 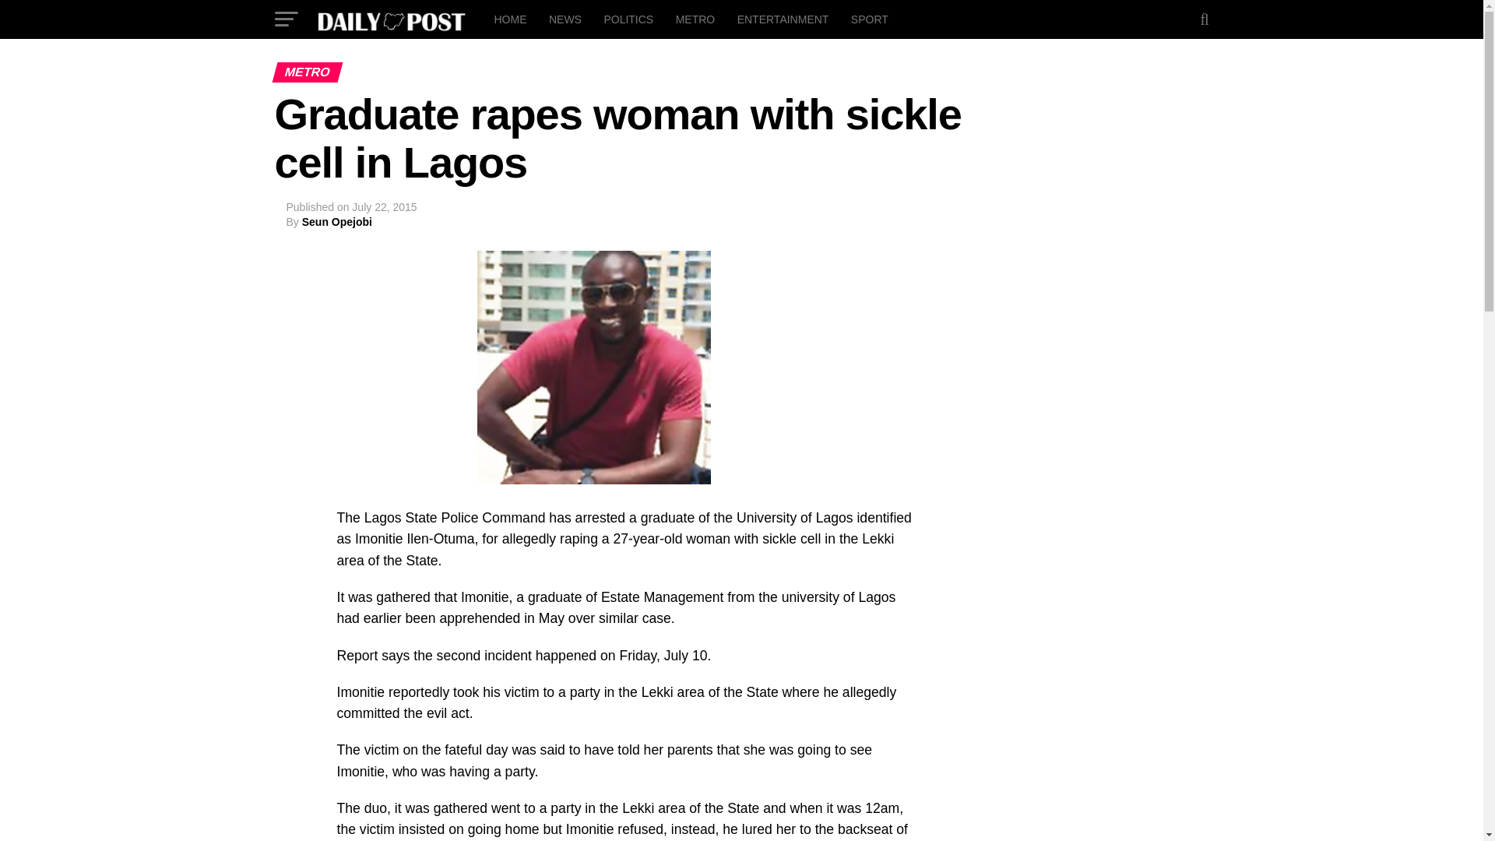 I want to click on NEWS, so click(x=565, y=19).